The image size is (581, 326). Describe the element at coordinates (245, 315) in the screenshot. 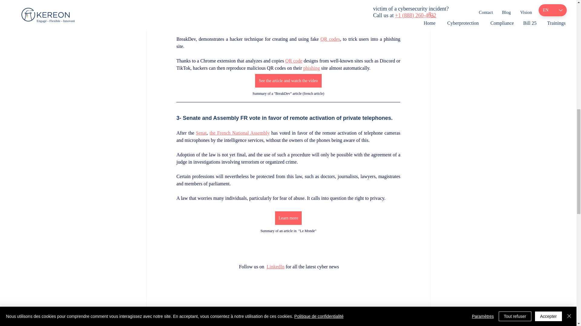

I see `data` at that location.